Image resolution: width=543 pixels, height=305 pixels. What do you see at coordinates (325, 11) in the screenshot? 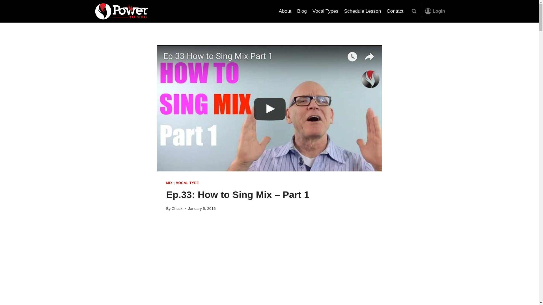
I see `Vocal Types` at bounding box center [325, 11].